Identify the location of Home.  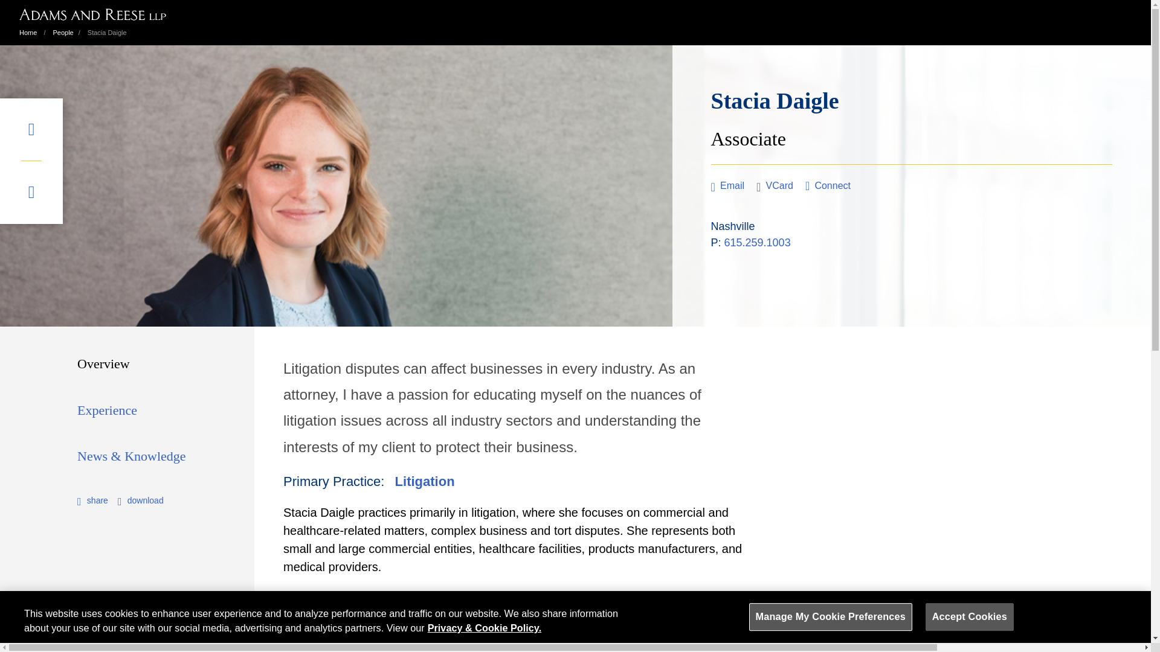
(28, 33).